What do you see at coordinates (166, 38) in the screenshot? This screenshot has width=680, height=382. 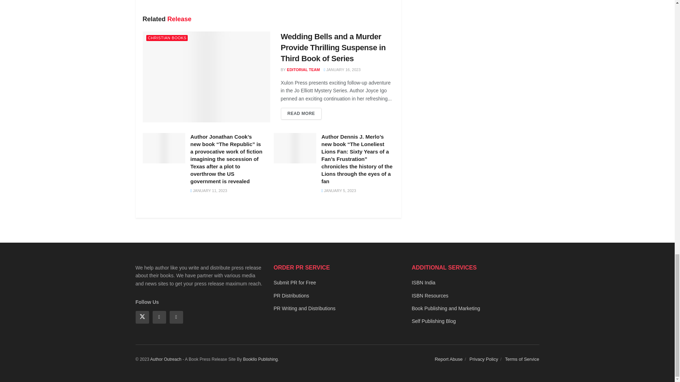 I see `CHRISTIAN BOOKS` at bounding box center [166, 38].